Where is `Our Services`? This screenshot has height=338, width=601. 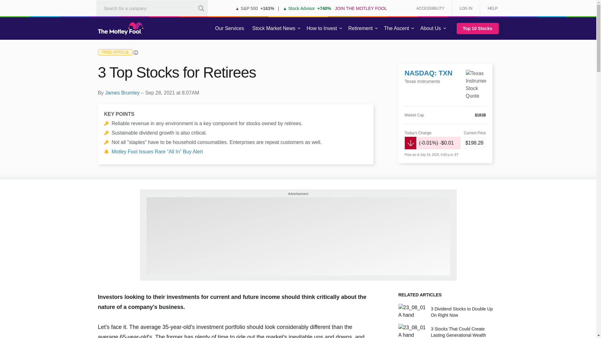
Our Services is located at coordinates (229, 28).